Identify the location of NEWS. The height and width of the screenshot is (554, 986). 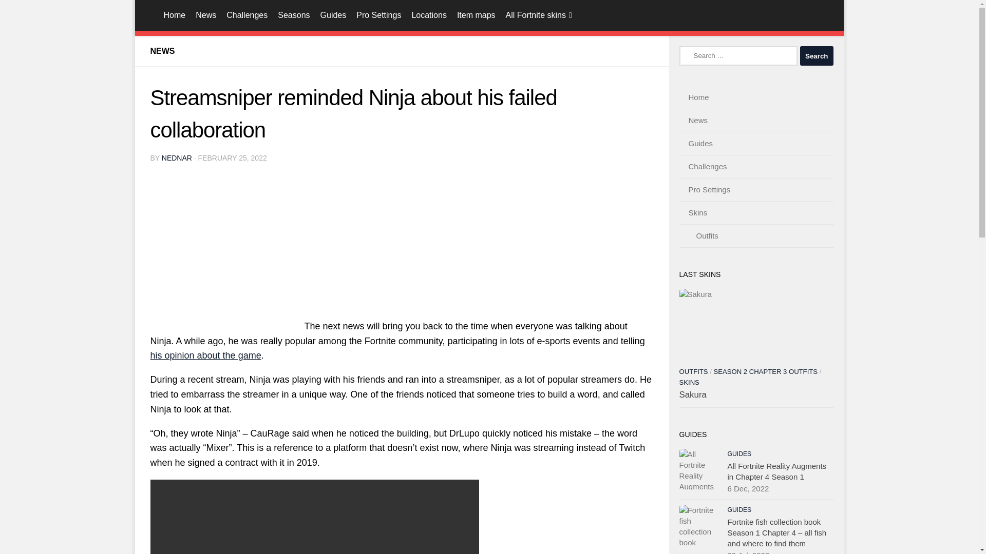
(162, 51).